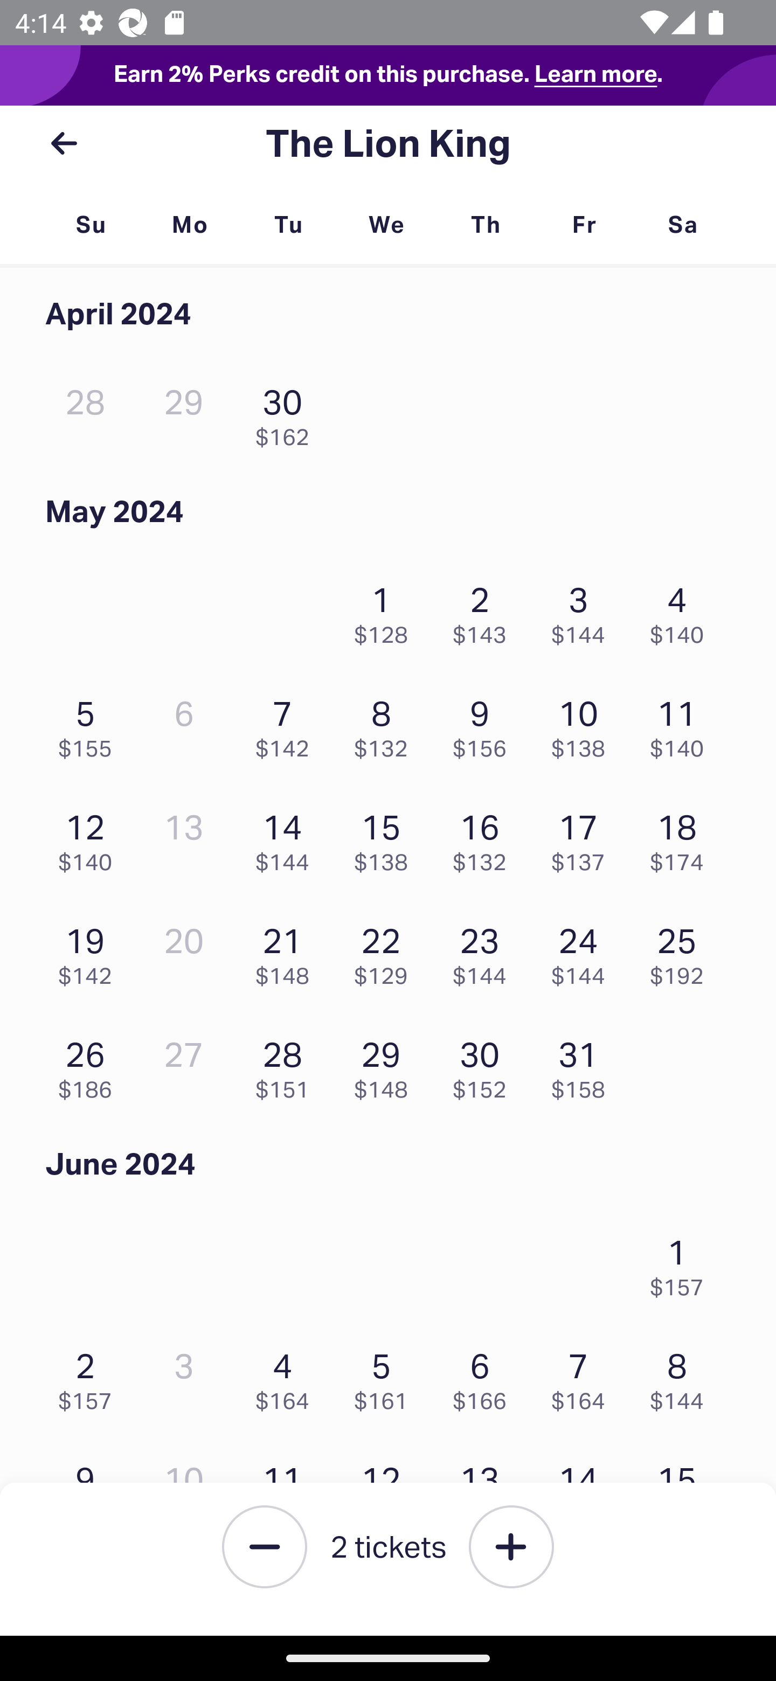 This screenshot has width=776, height=1681. Describe the element at coordinates (485, 723) in the screenshot. I see `9 $156` at that location.